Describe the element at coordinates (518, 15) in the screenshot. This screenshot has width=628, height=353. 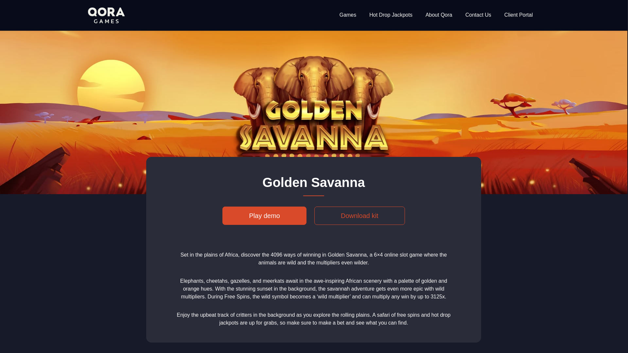
I see `Client Portal` at that location.